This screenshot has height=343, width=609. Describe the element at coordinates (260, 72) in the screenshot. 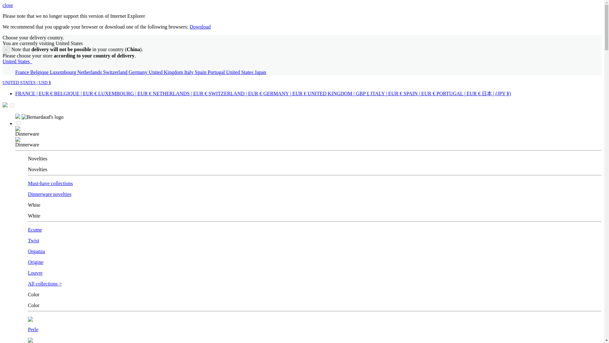

I see `Japan` at that location.